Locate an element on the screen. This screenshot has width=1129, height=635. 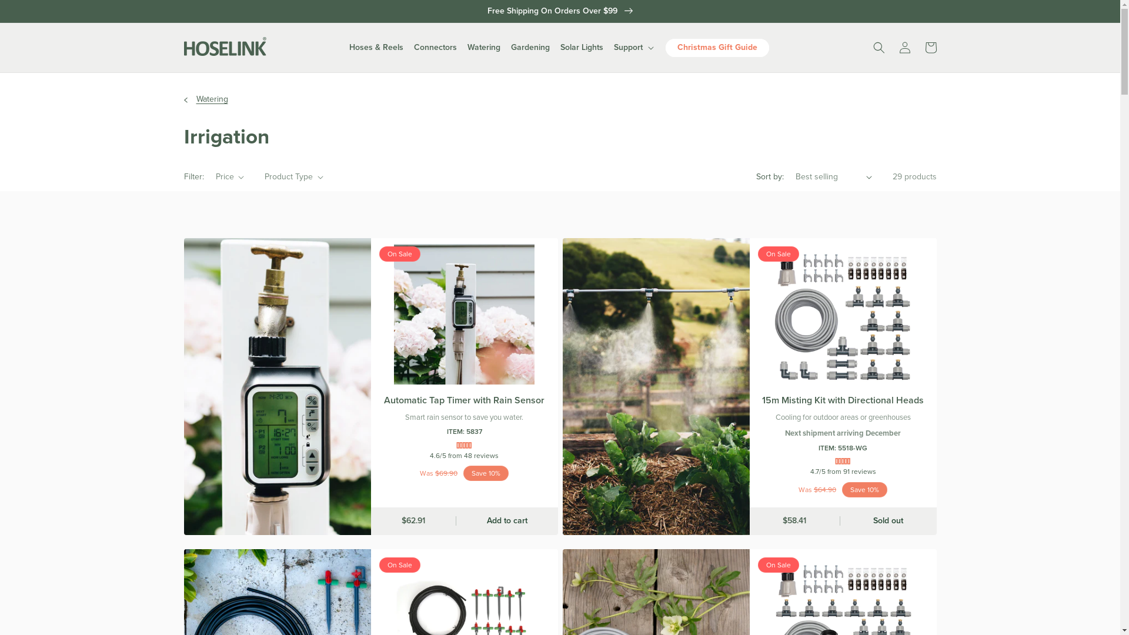
Watering is located at coordinates (212, 100).